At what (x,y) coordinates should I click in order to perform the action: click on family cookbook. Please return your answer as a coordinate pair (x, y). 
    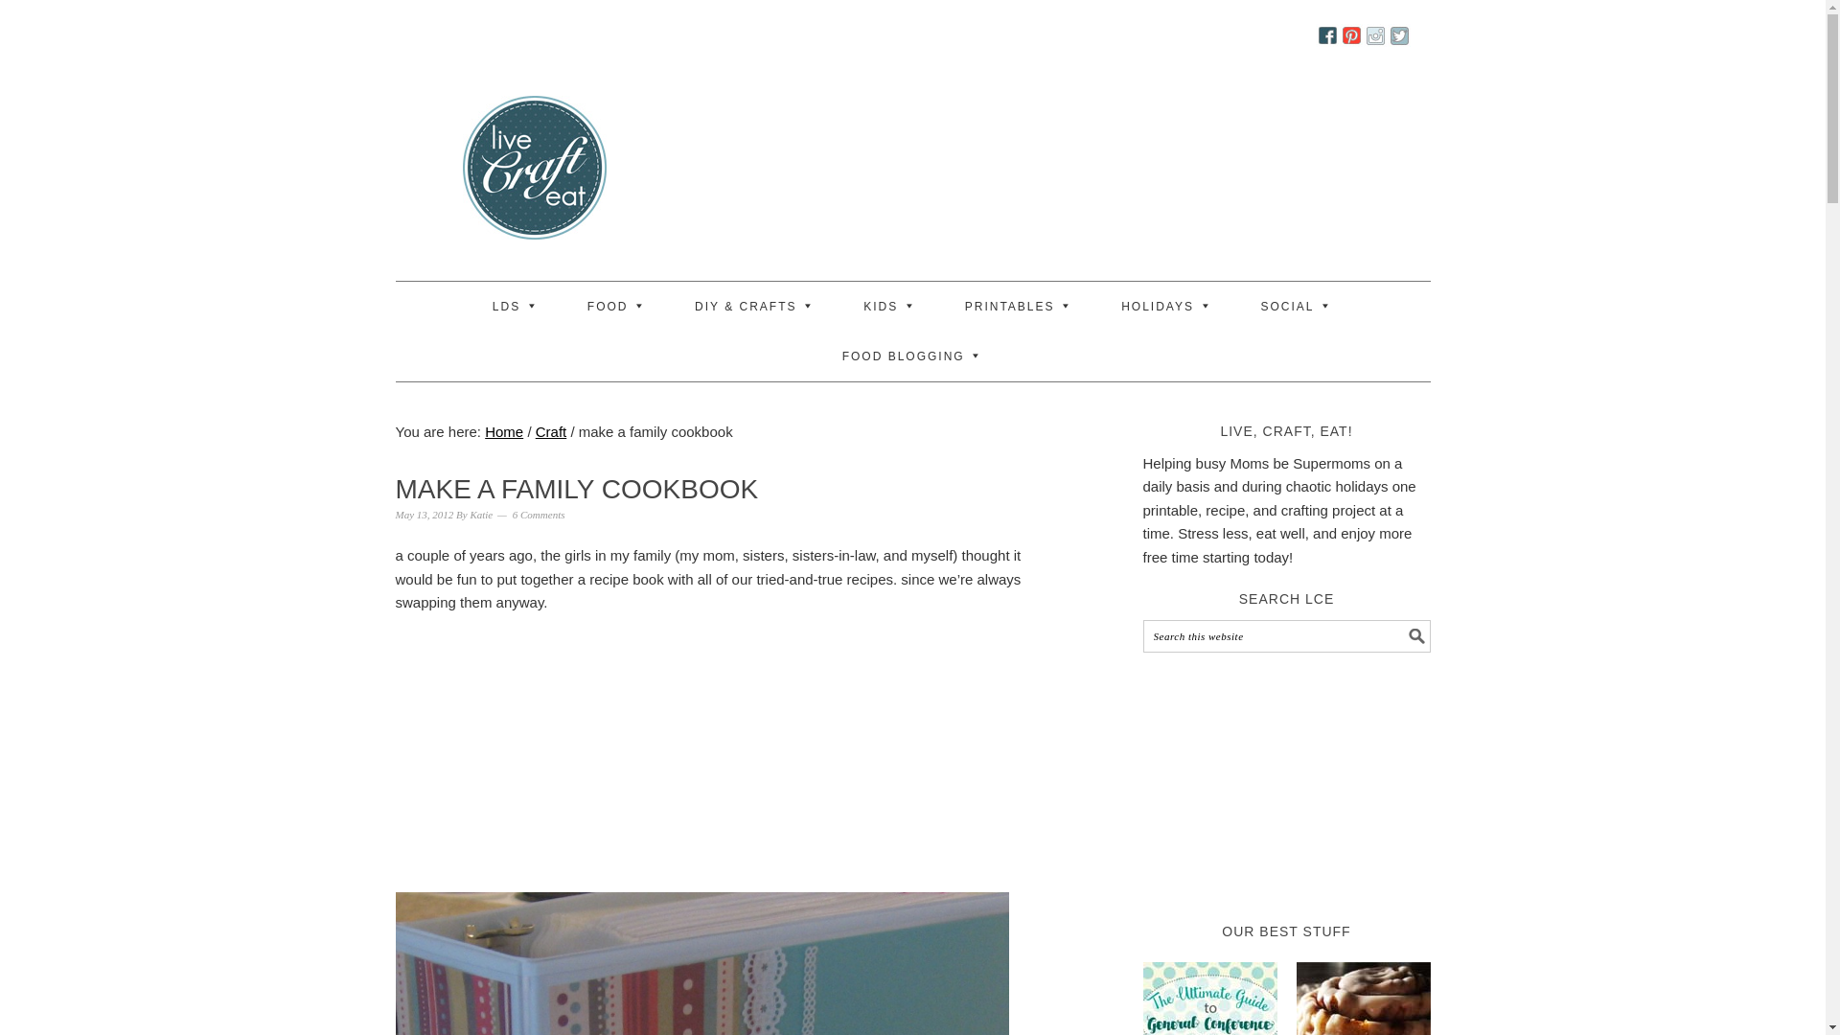
    Looking at the image, I should click on (701, 963).